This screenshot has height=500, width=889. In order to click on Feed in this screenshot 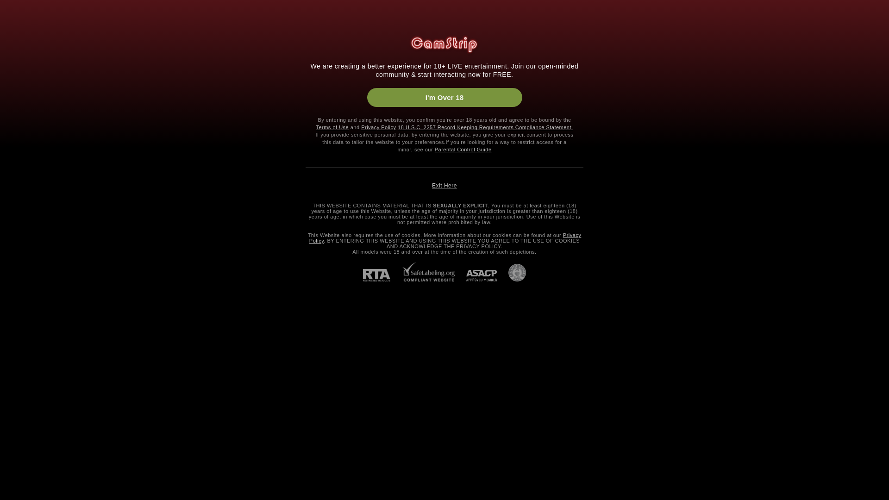, I will do `click(49, 75)`.